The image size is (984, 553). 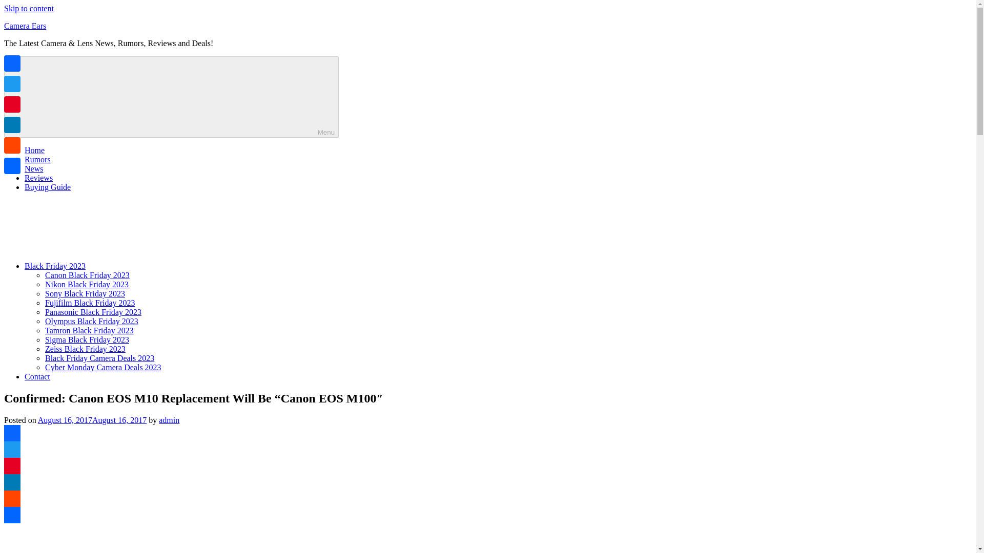 I want to click on Sigma Black Friday 2023, so click(x=87, y=339).